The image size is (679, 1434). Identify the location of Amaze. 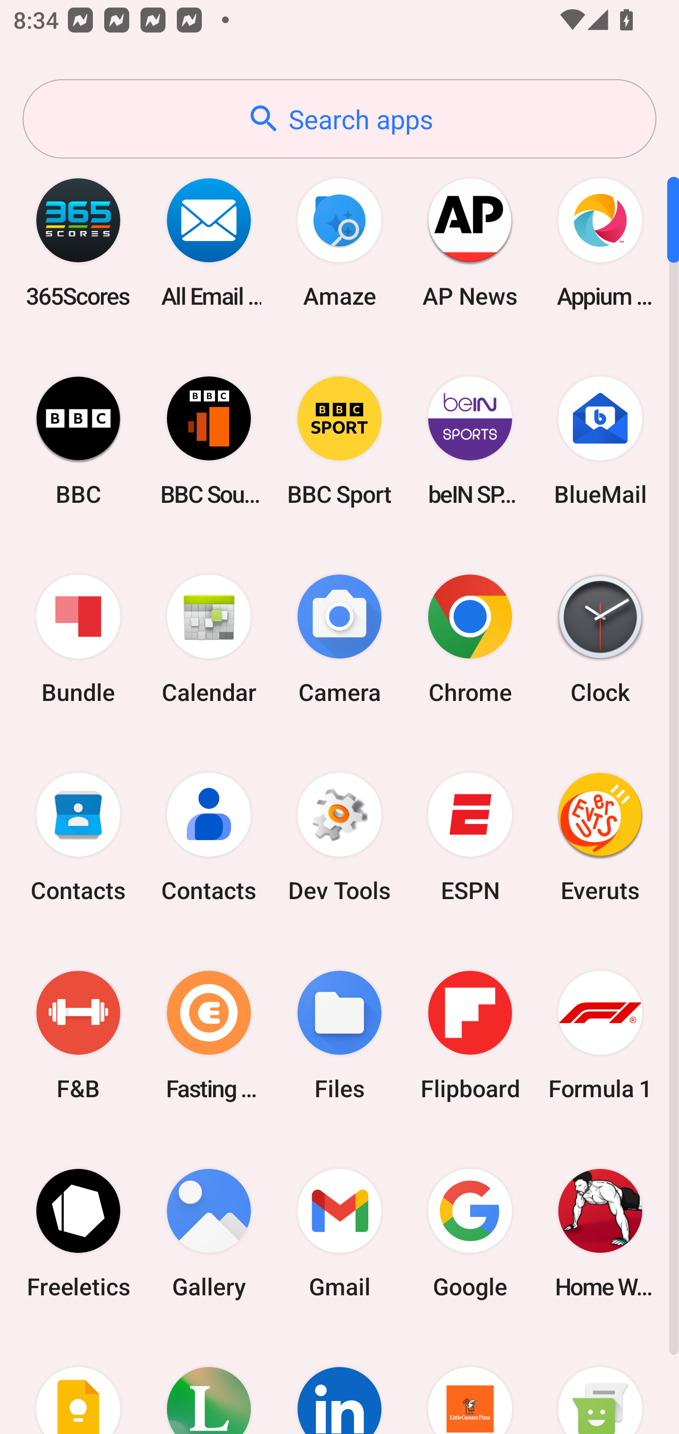
(339, 242).